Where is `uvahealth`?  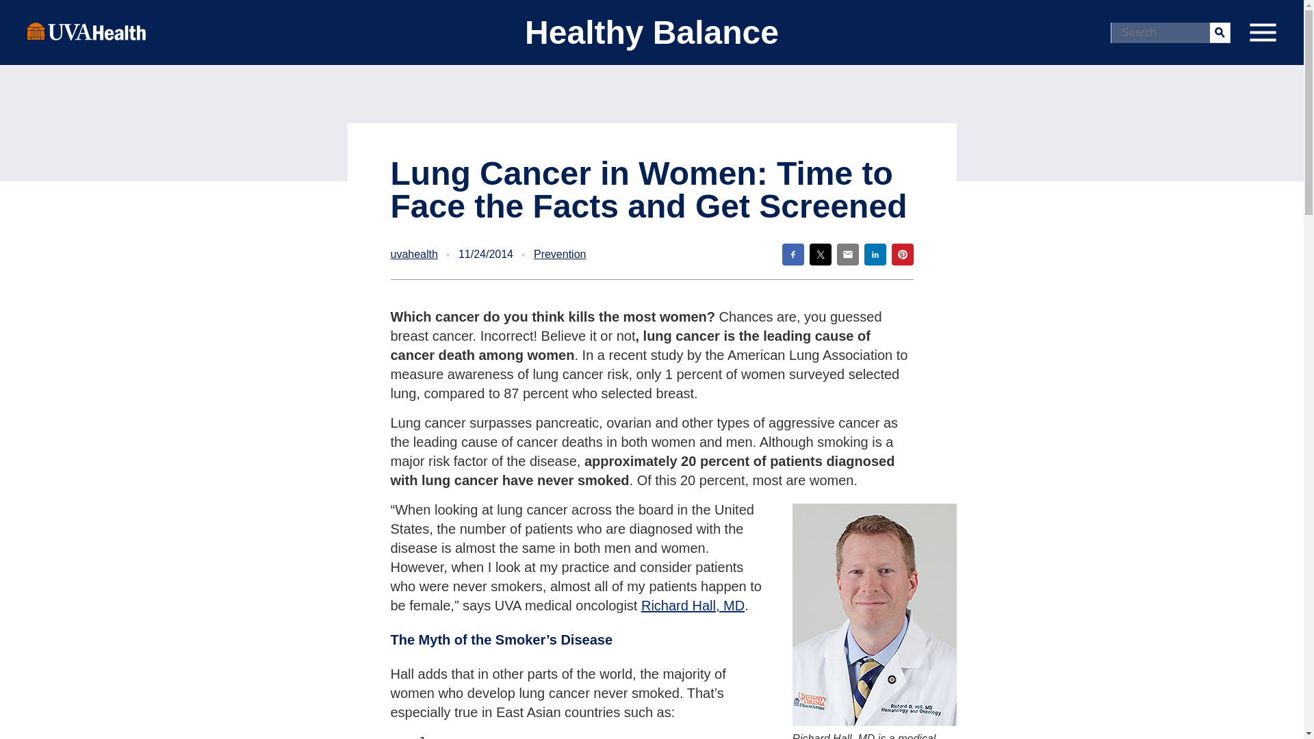 uvahealth is located at coordinates (413, 255).